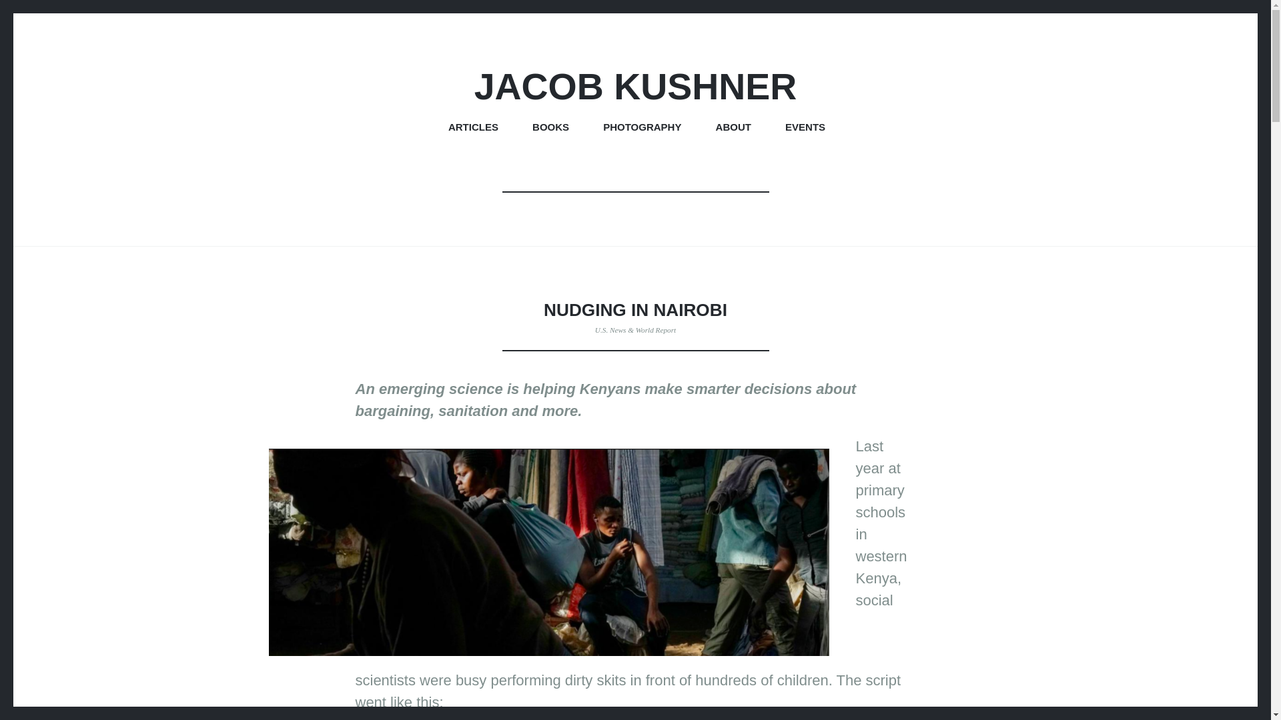 Image resolution: width=1281 pixels, height=720 pixels. What do you see at coordinates (550, 129) in the screenshot?
I see `BOOKS` at bounding box center [550, 129].